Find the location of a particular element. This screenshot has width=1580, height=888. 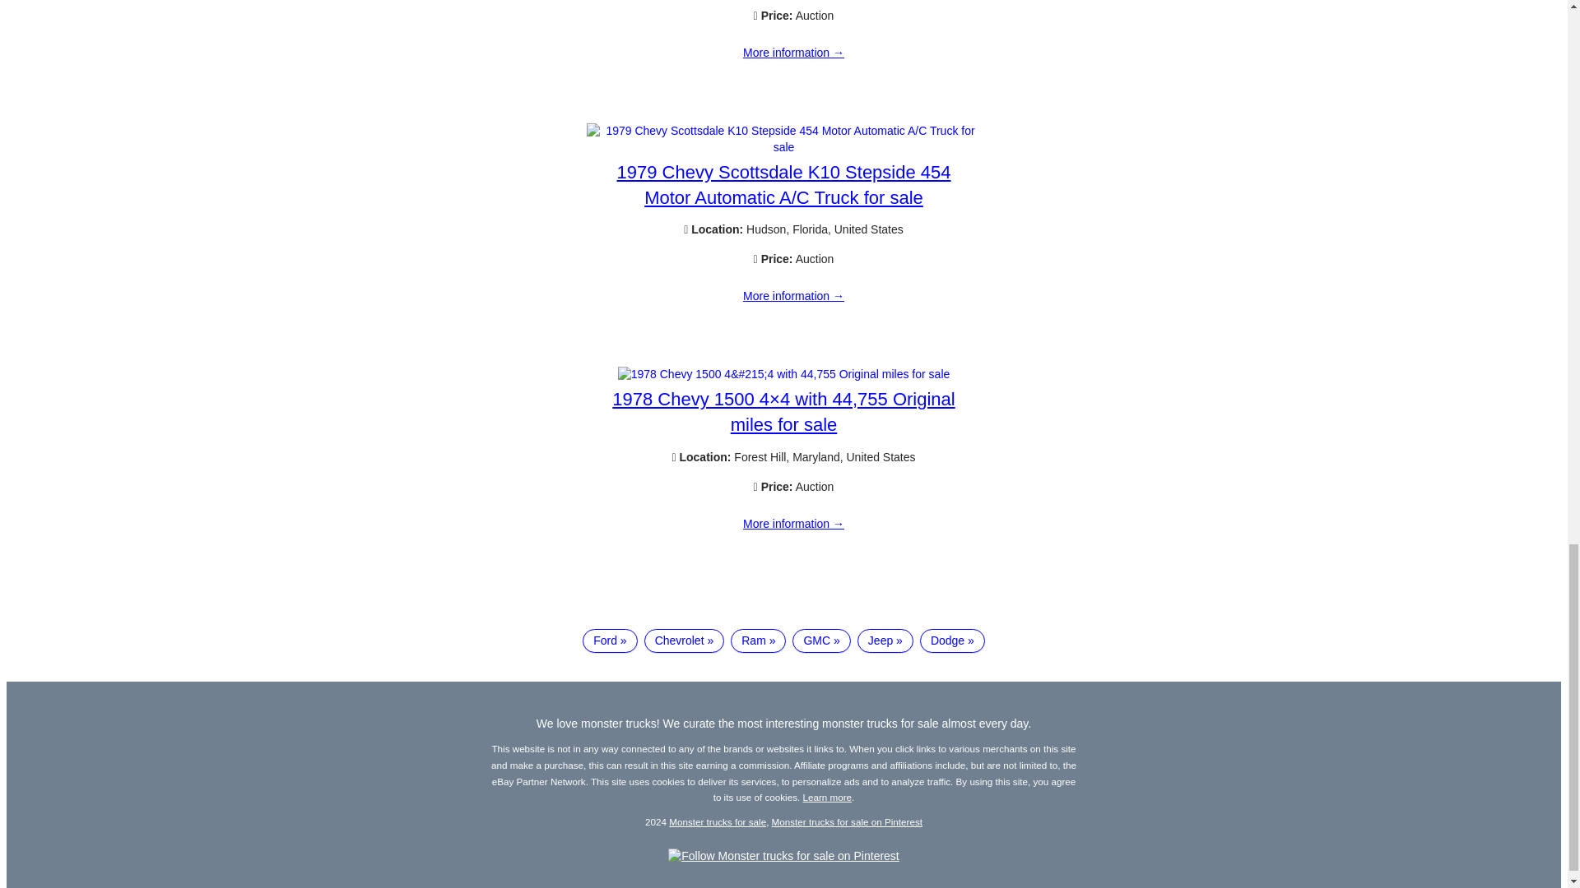

Monster trucks for sale on Pinterest is located at coordinates (848, 821).